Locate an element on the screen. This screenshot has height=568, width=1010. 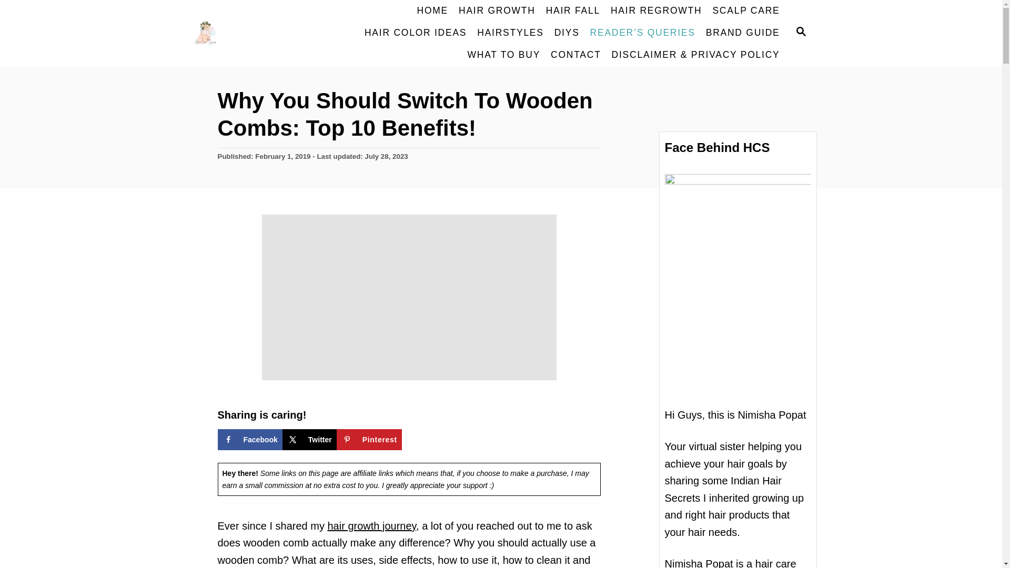
WHAT TO BUY is located at coordinates (504, 55).